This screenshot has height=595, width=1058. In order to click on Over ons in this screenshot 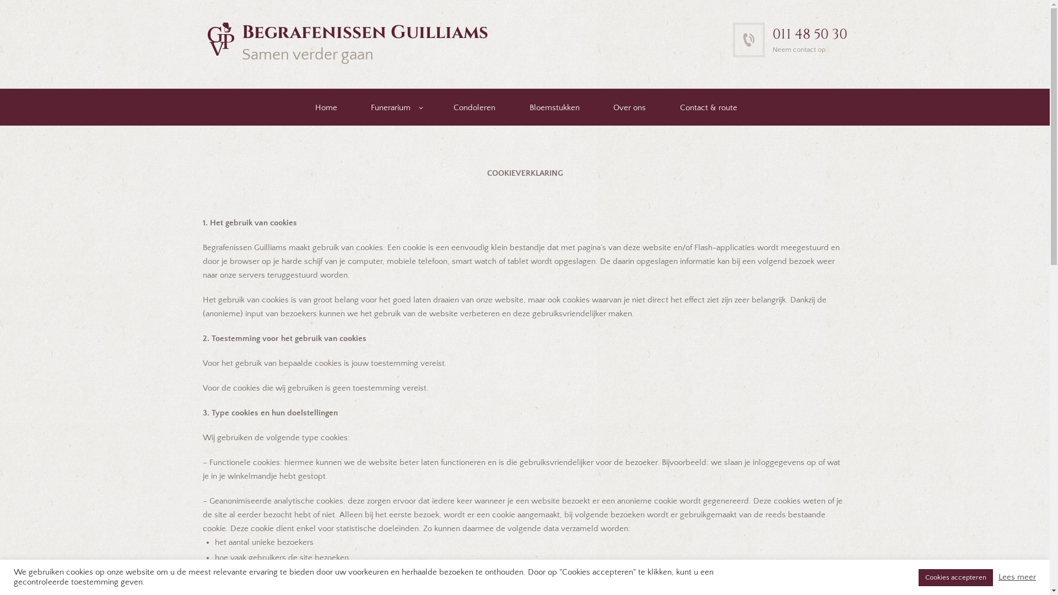, I will do `click(628, 107)`.